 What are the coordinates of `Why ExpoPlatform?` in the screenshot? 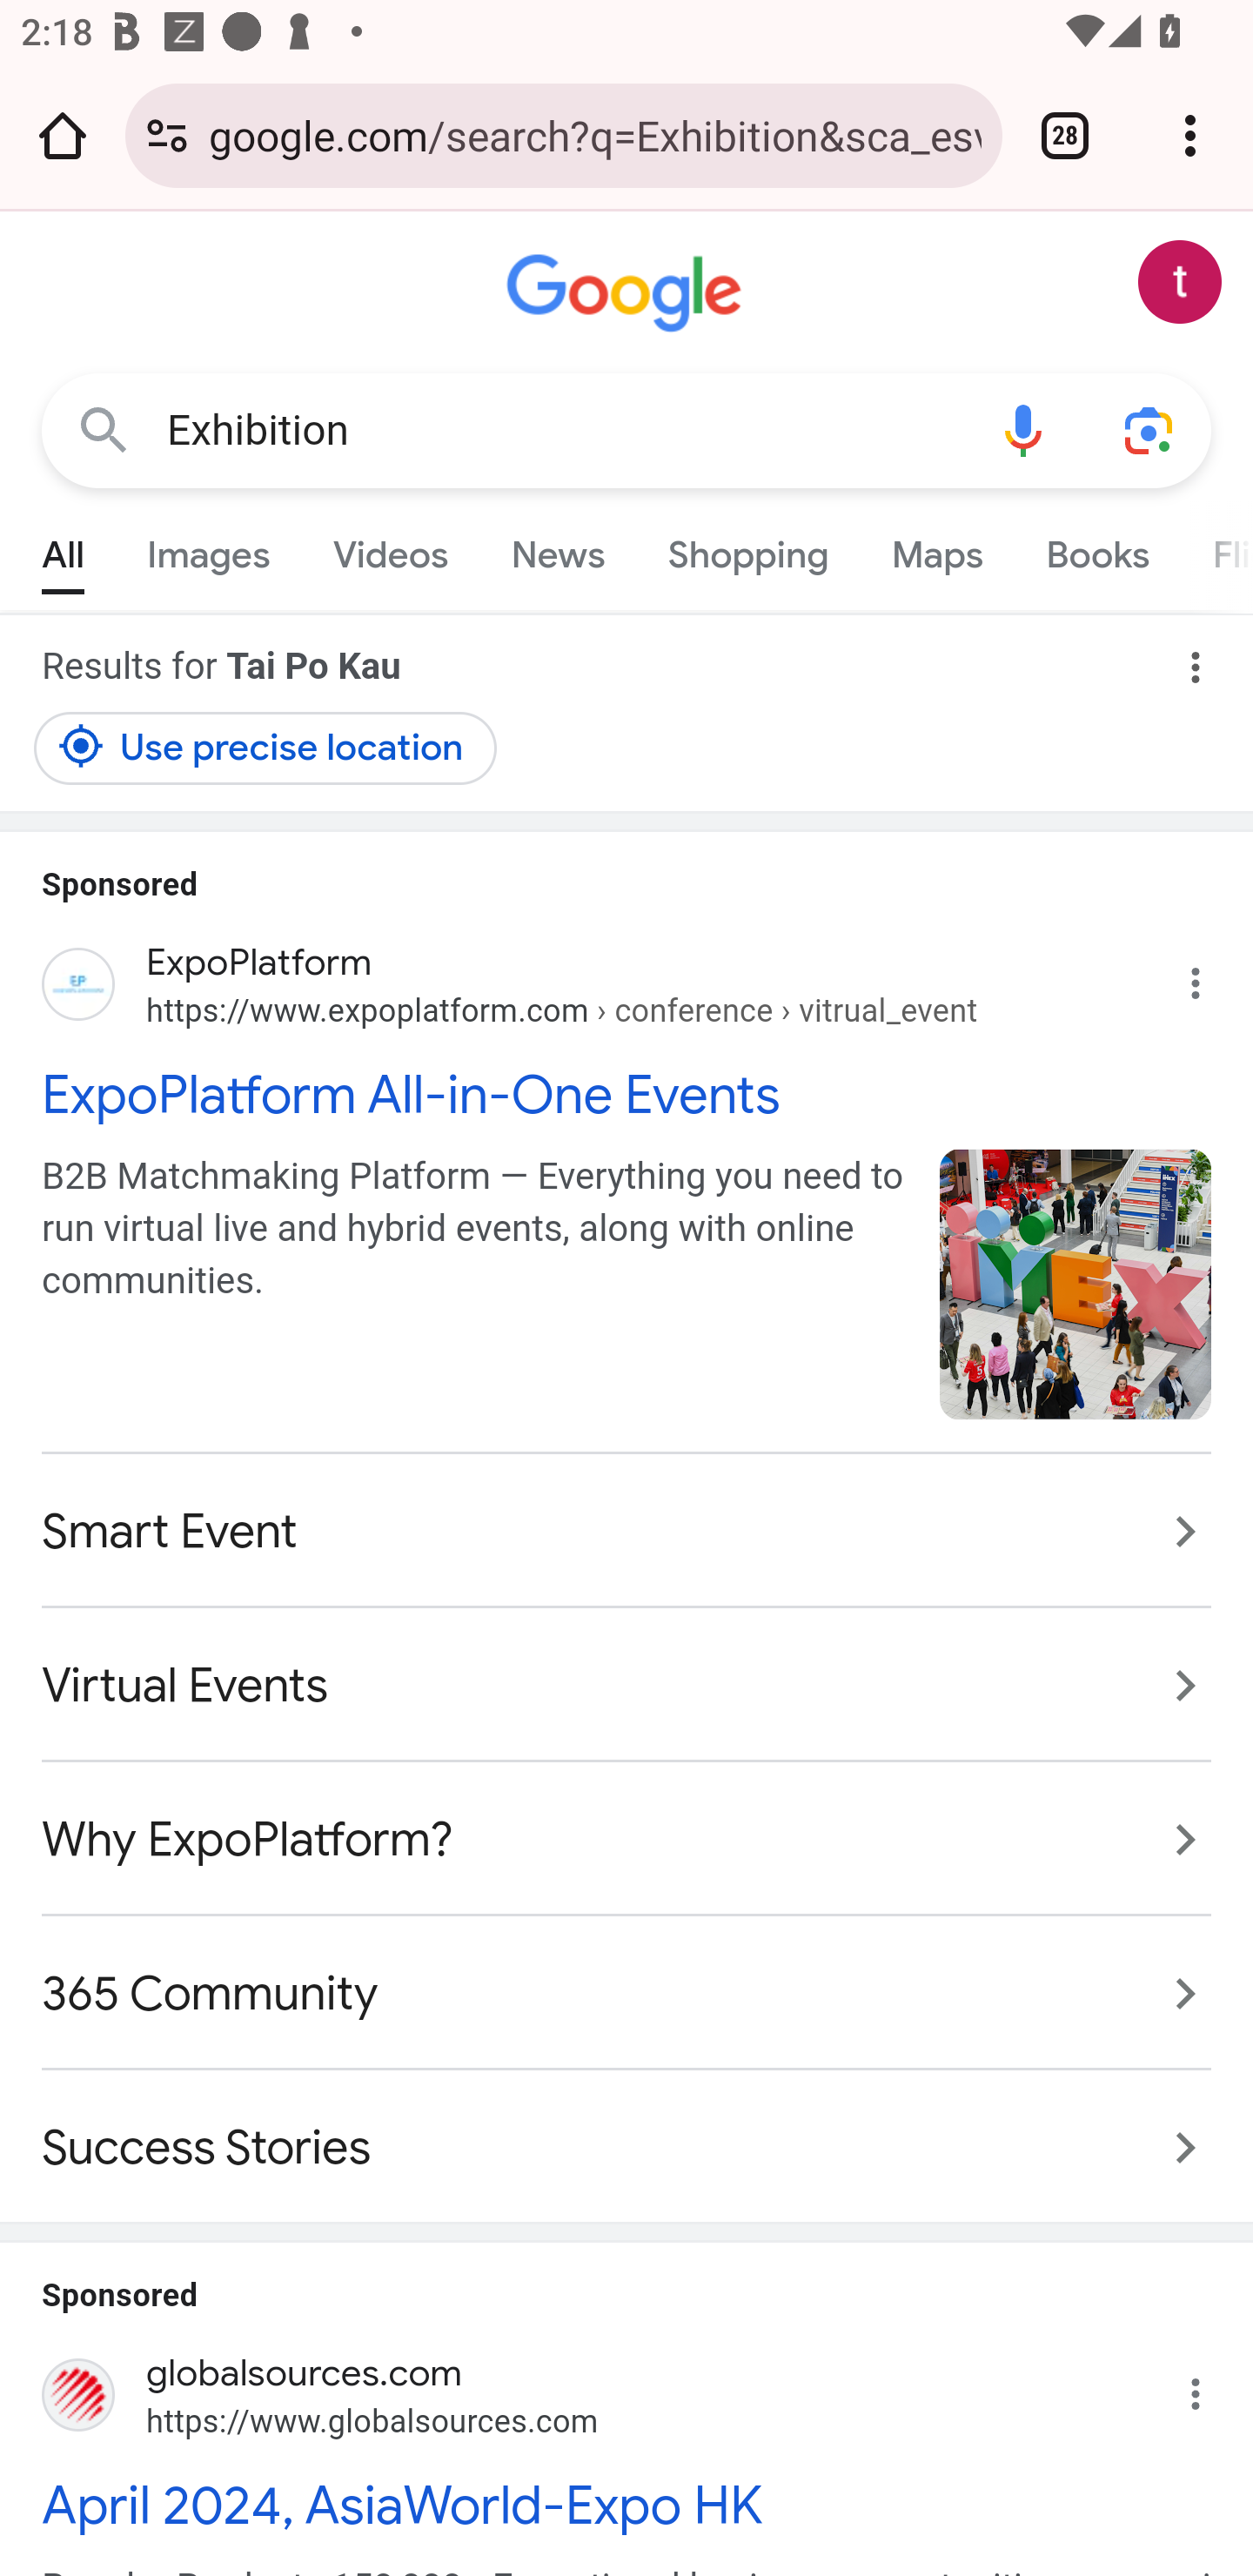 It's located at (626, 1839).